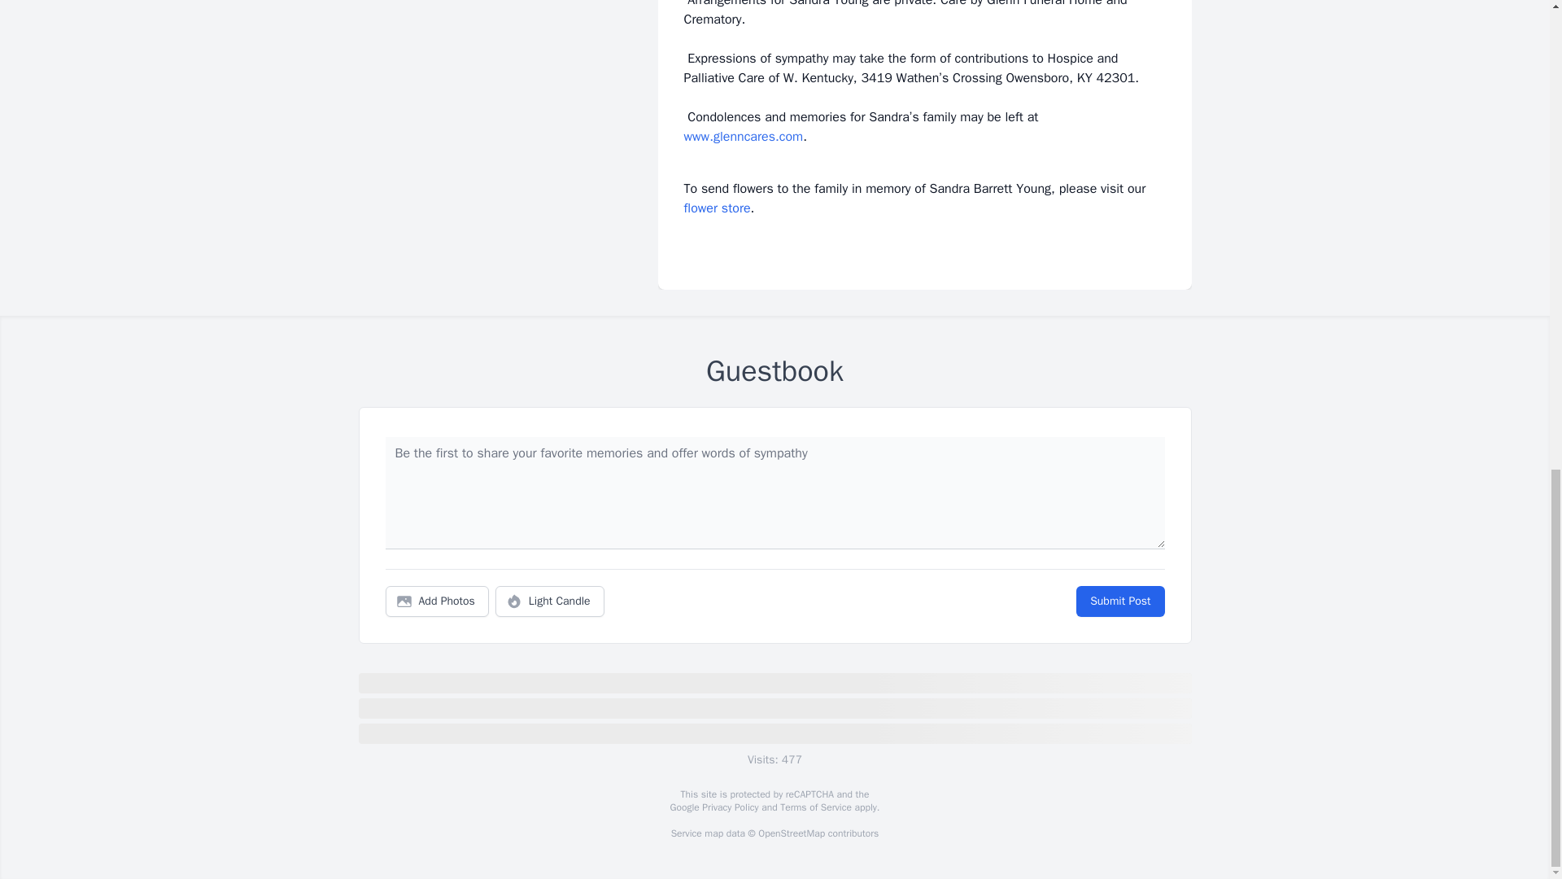 This screenshot has height=879, width=1562. Describe the element at coordinates (1119, 601) in the screenshot. I see `Submit Post` at that location.